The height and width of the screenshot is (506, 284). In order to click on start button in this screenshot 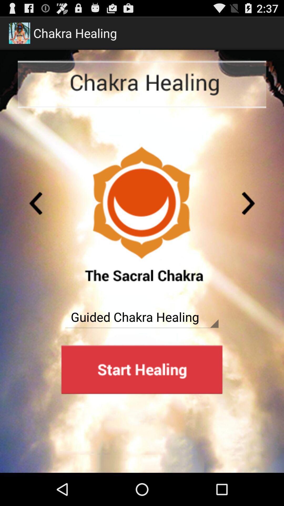, I will do `click(142, 369)`.